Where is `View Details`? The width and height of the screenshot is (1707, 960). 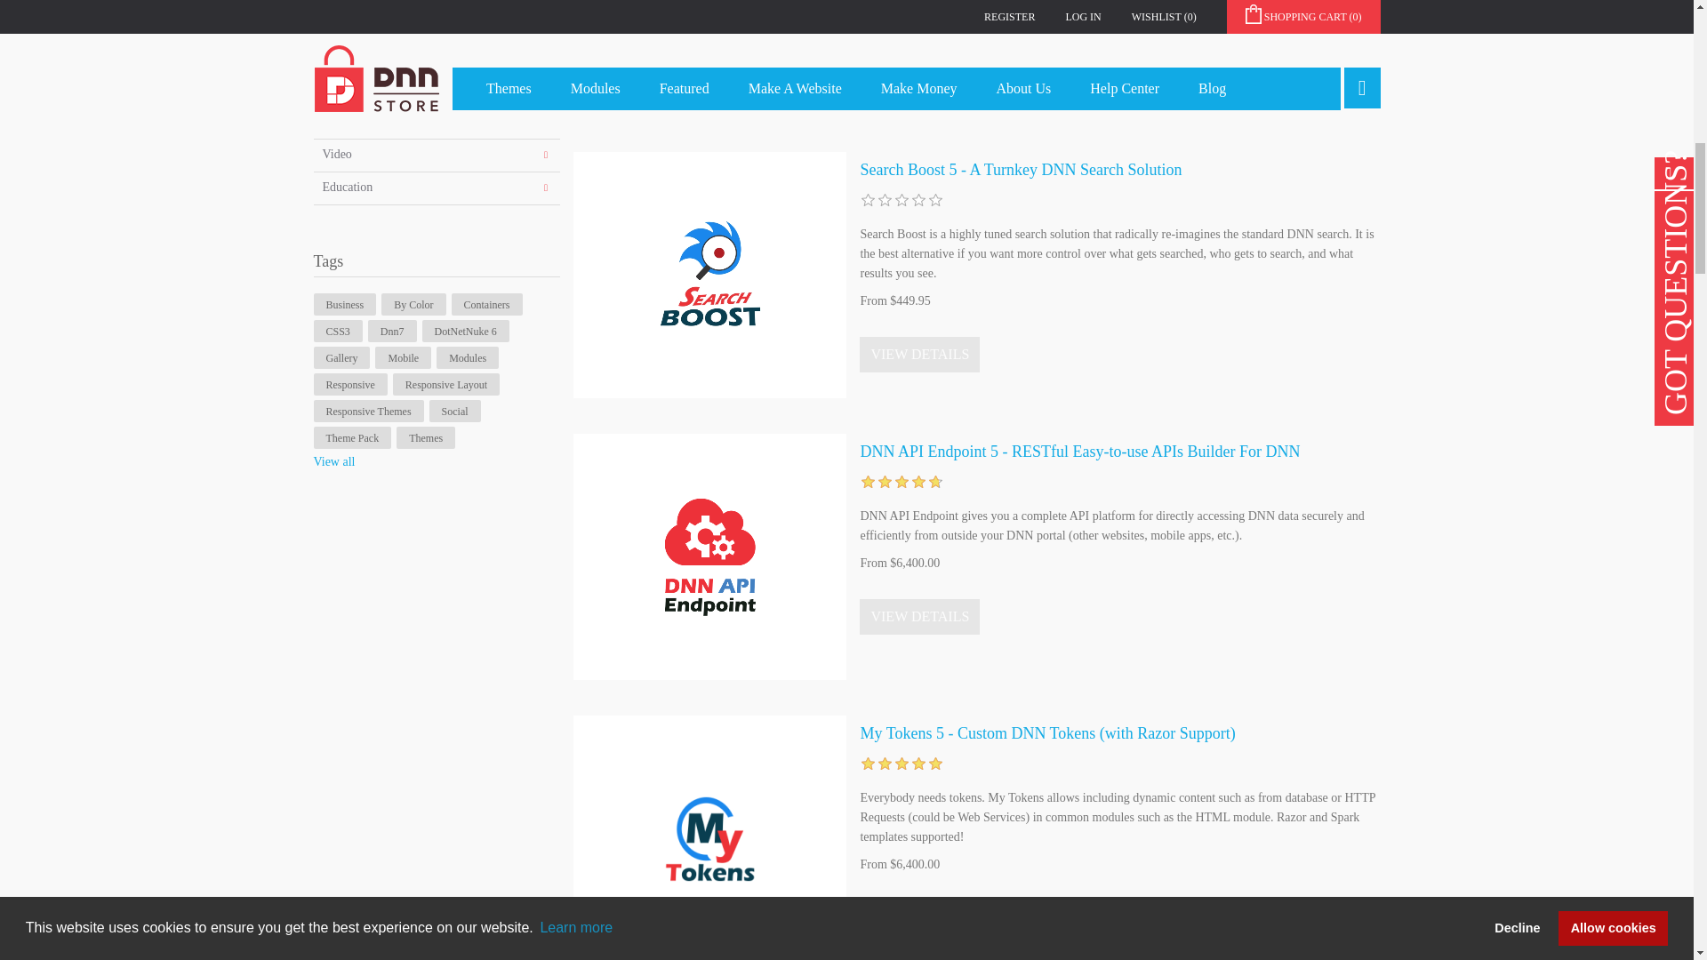 View Details is located at coordinates (919, 616).